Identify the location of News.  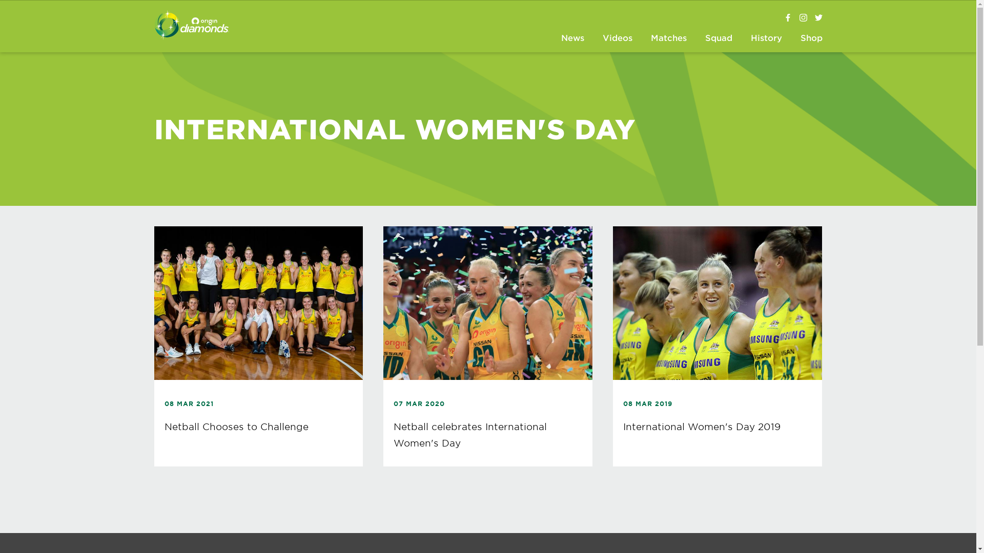
(573, 39).